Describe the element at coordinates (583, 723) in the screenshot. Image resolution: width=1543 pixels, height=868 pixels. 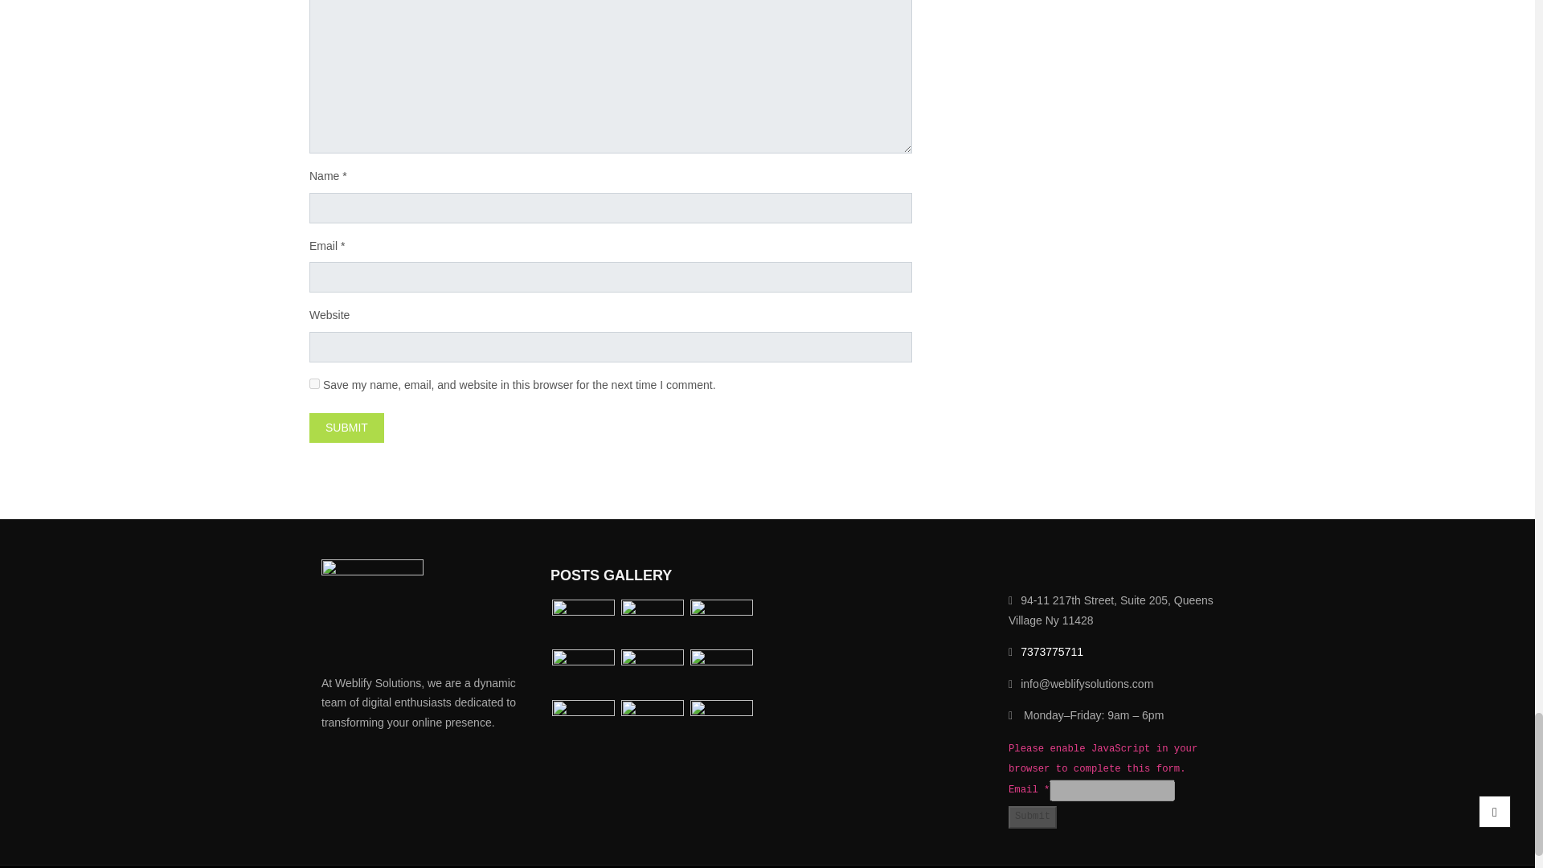
I see `Mastering Content Development` at that location.